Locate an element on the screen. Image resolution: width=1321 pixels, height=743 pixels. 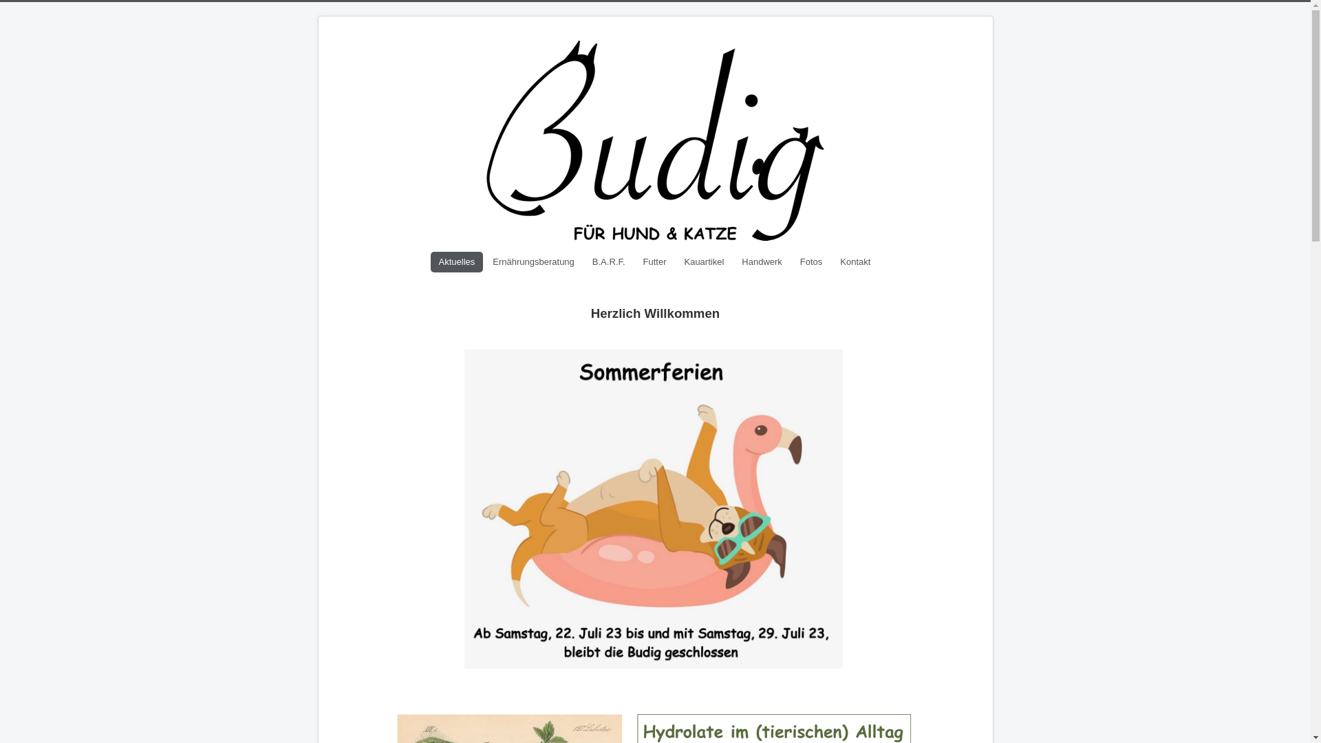
Kauartikel is located at coordinates (704, 262).